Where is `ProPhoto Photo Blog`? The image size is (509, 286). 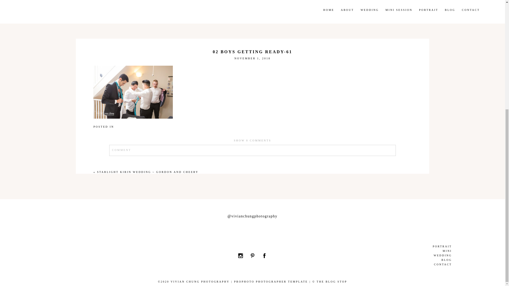
ProPhoto Photo Blog is located at coordinates (271, 282).